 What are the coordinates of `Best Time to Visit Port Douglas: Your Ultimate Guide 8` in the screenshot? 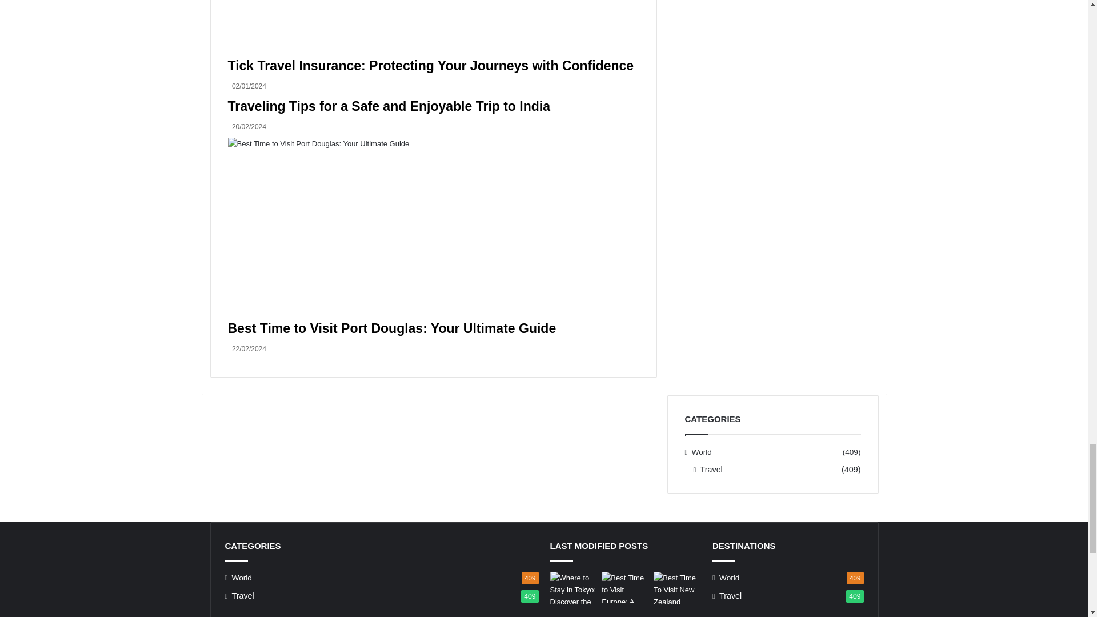 It's located at (433, 229).